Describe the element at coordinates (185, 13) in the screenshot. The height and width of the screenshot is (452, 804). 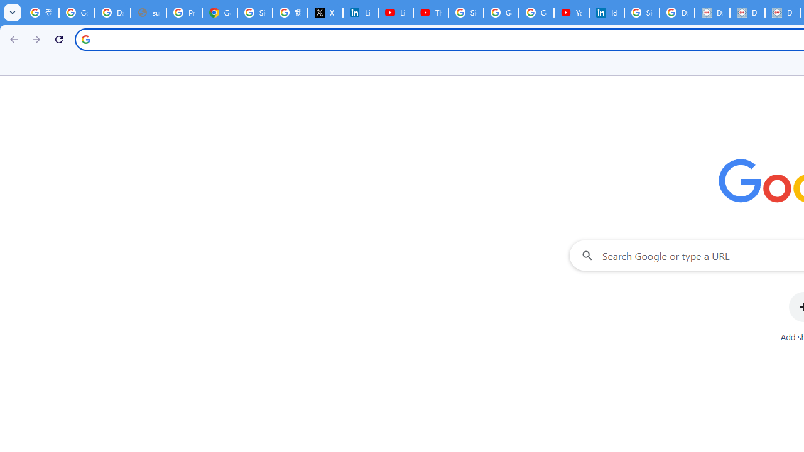
I see `Privacy Help Center - Policies Help` at that location.